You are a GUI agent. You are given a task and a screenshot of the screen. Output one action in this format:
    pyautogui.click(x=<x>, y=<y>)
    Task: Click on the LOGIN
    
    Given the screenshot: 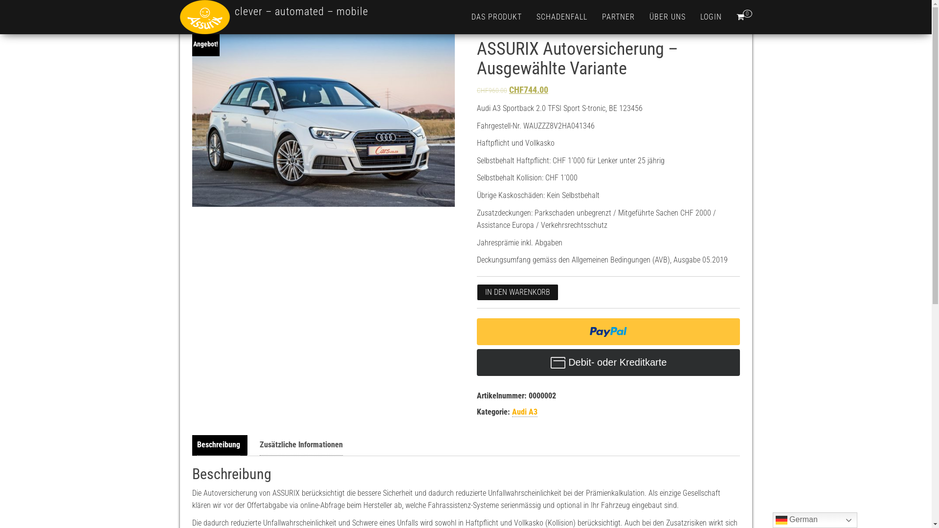 What is the action you would take?
    pyautogui.click(x=711, y=17)
    